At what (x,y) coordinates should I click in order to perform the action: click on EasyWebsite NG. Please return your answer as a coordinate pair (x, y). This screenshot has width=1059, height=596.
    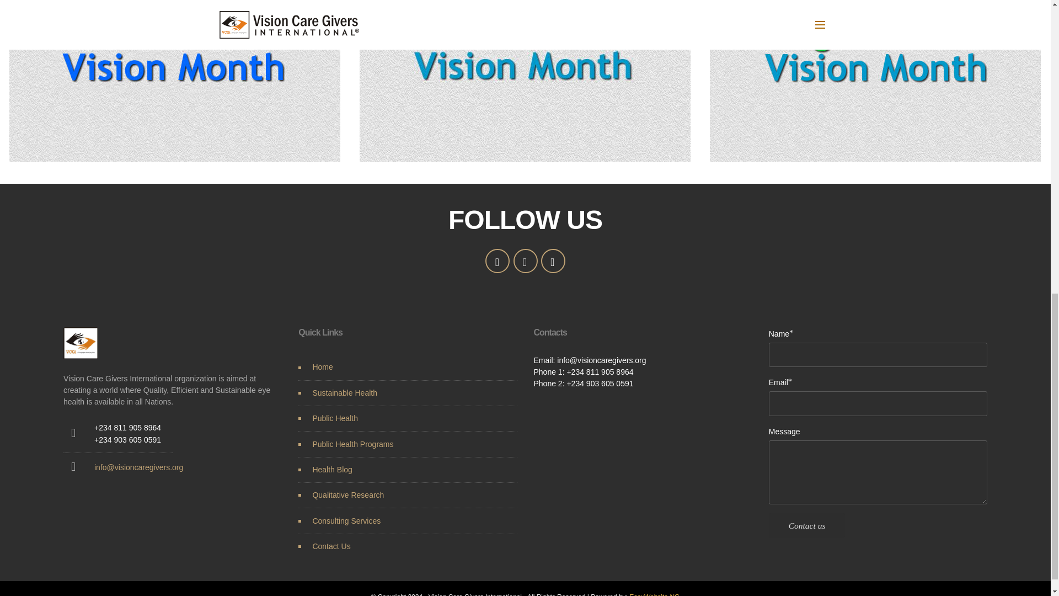
    Looking at the image, I should click on (654, 594).